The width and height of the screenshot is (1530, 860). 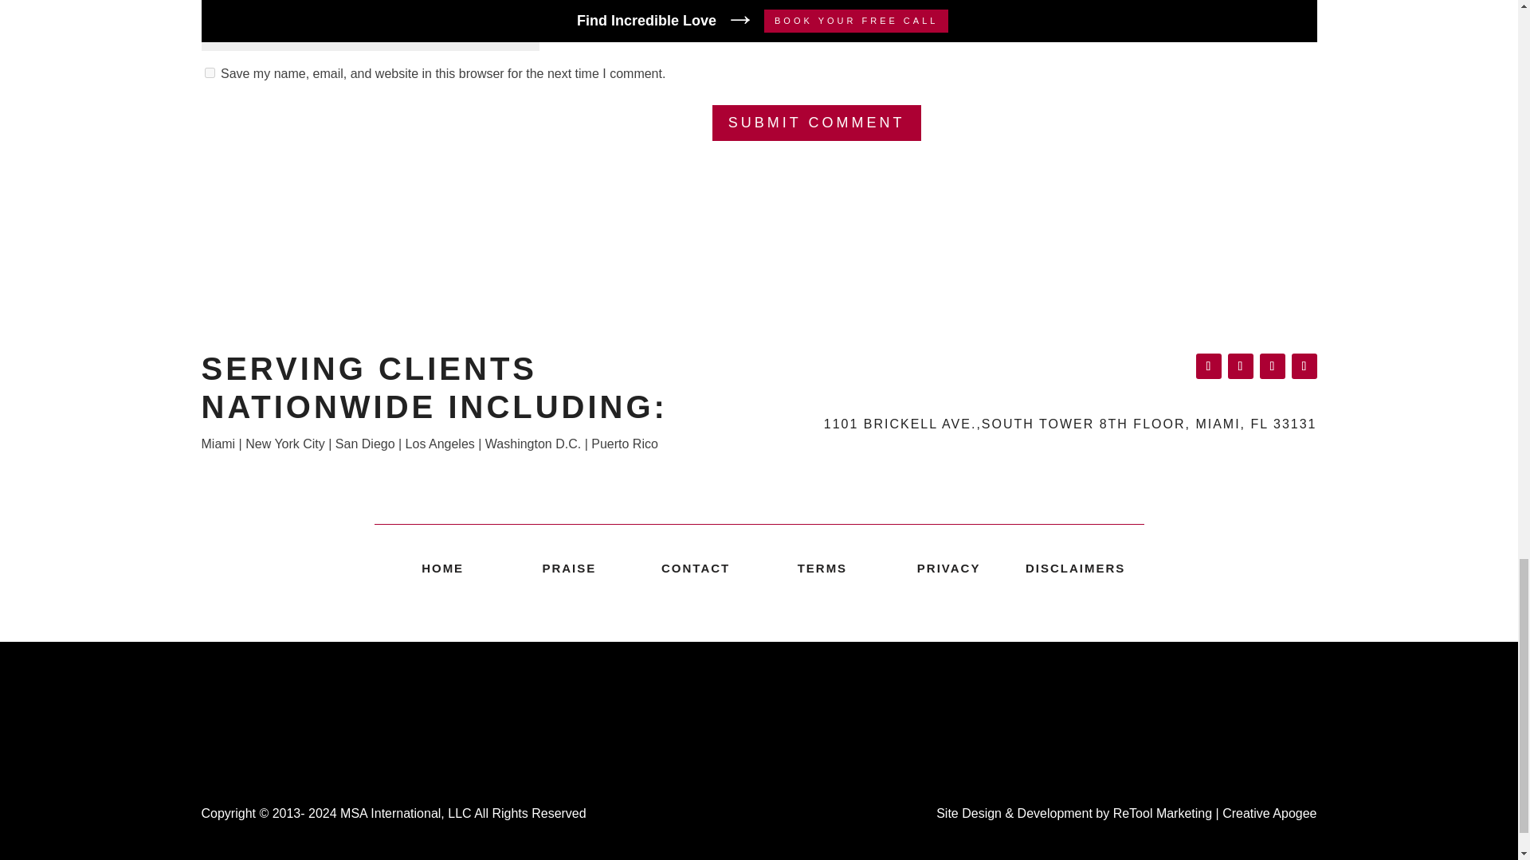 What do you see at coordinates (1272, 366) in the screenshot?
I see `Follow on Instagram` at bounding box center [1272, 366].